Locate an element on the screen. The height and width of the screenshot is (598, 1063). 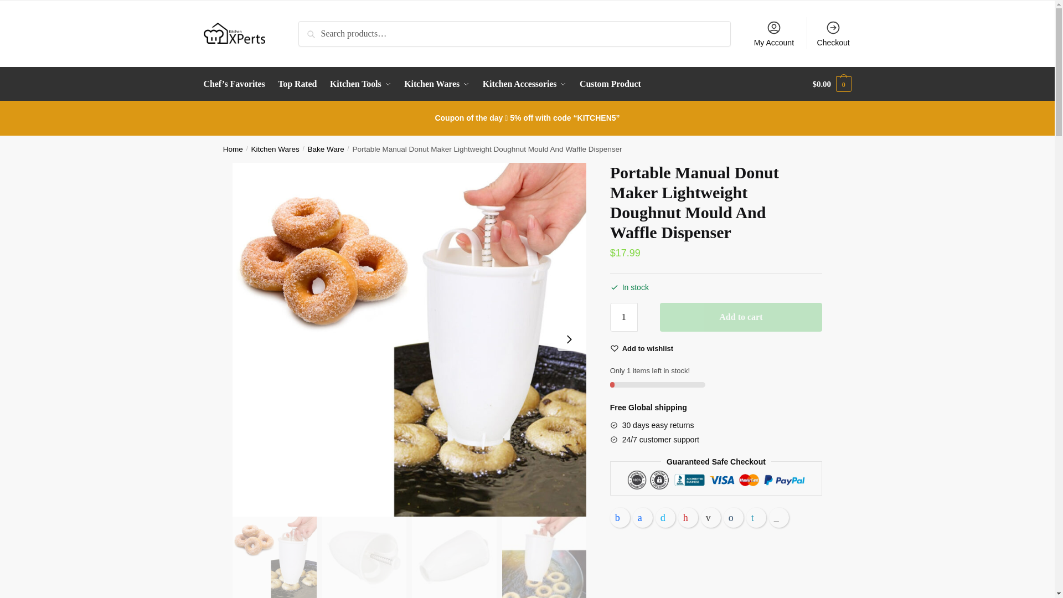
Top Rated is located at coordinates (297, 84).